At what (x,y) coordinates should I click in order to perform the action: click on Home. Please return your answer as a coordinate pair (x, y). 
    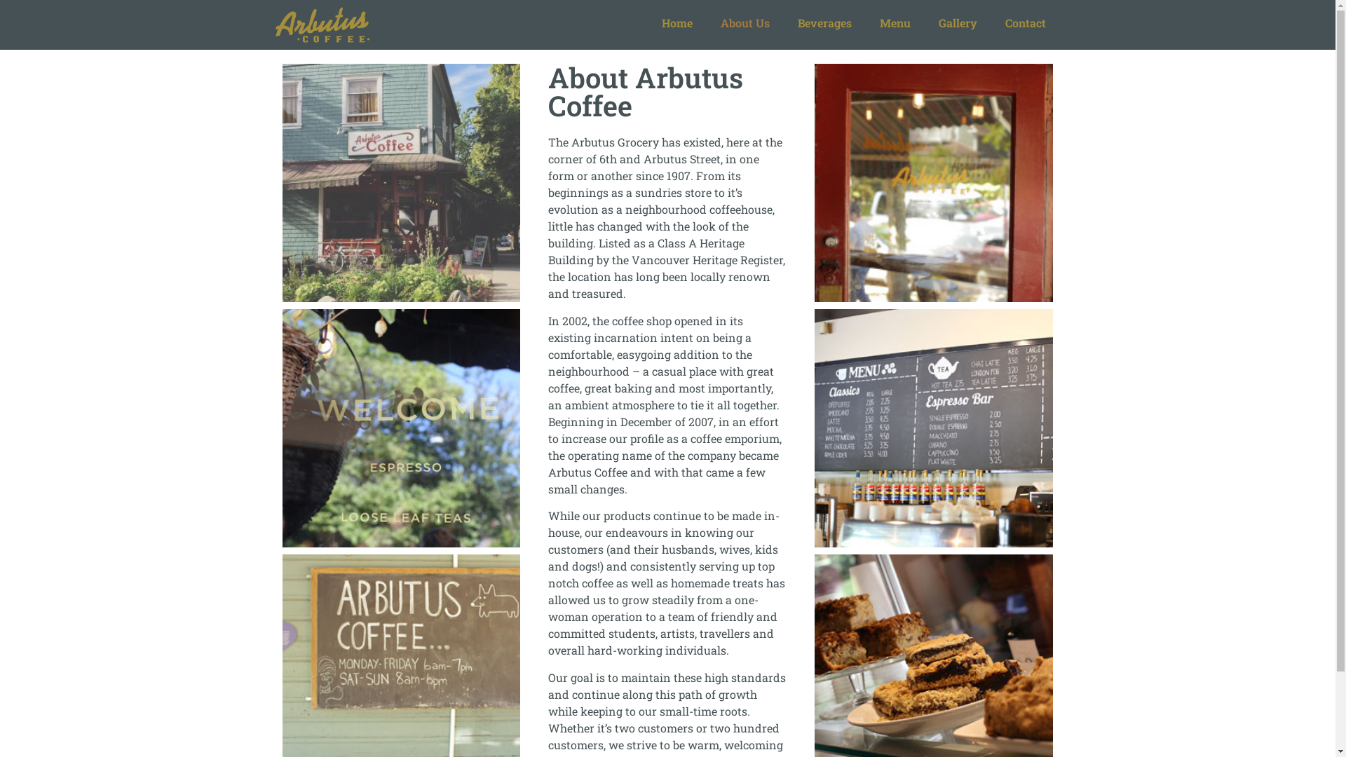
    Looking at the image, I should click on (677, 23).